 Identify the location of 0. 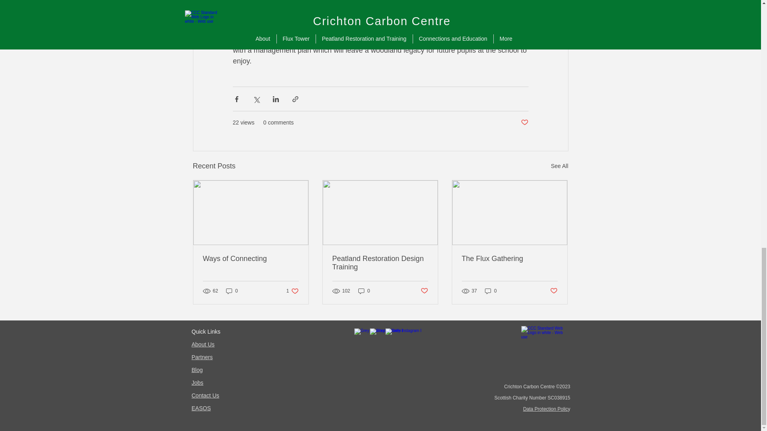
(232, 291).